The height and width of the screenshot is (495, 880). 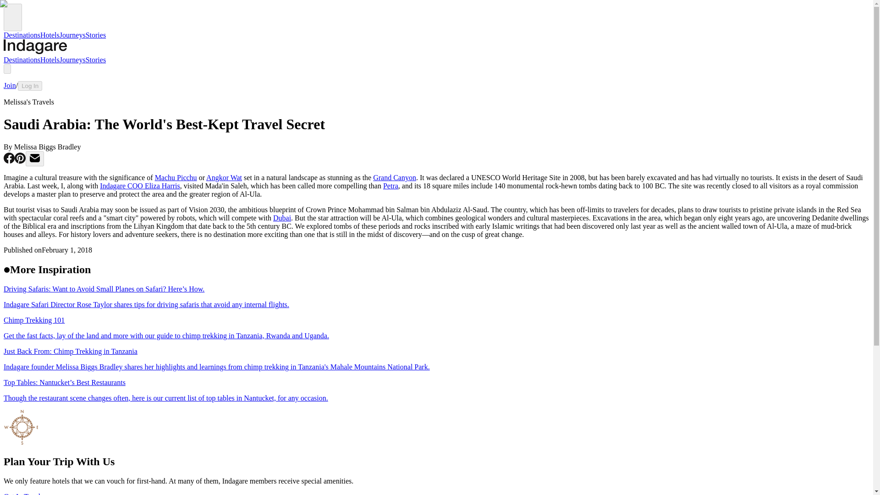 I want to click on Get In Touch, so click(x=23, y=493).